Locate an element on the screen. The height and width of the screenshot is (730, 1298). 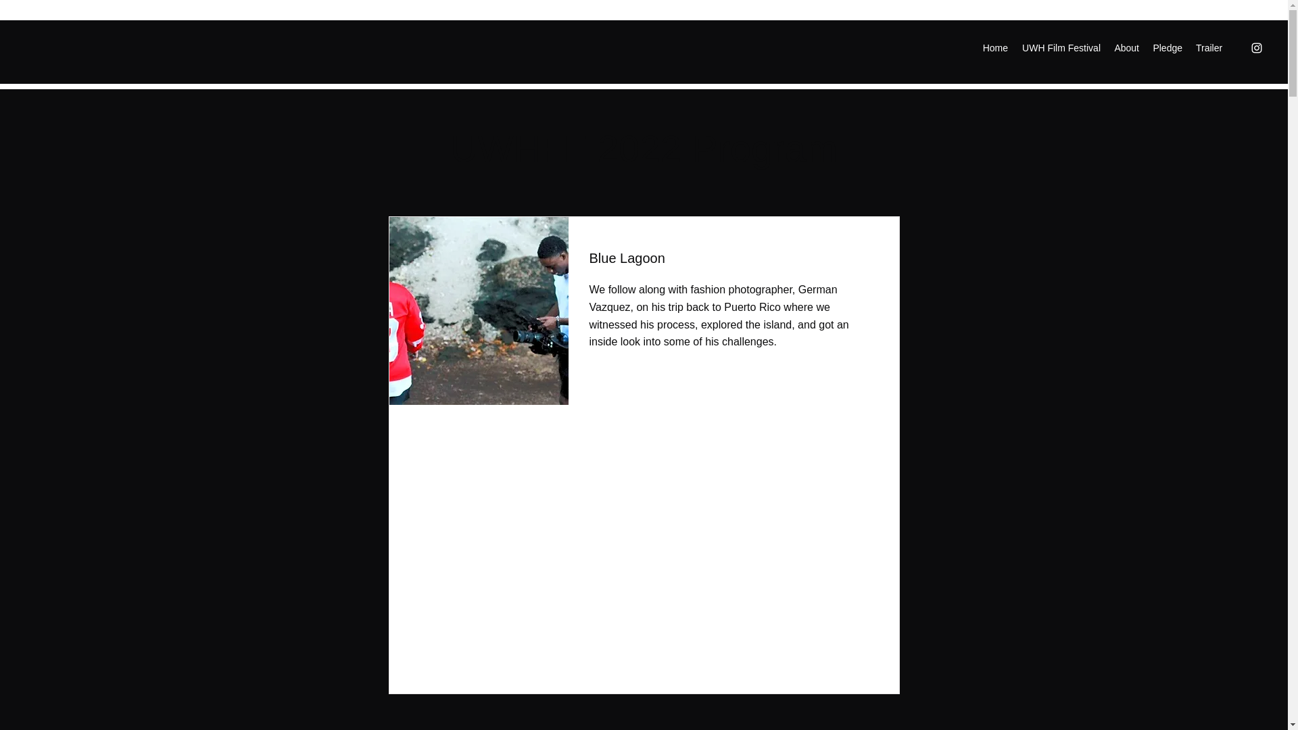
Pledge is located at coordinates (1167, 48).